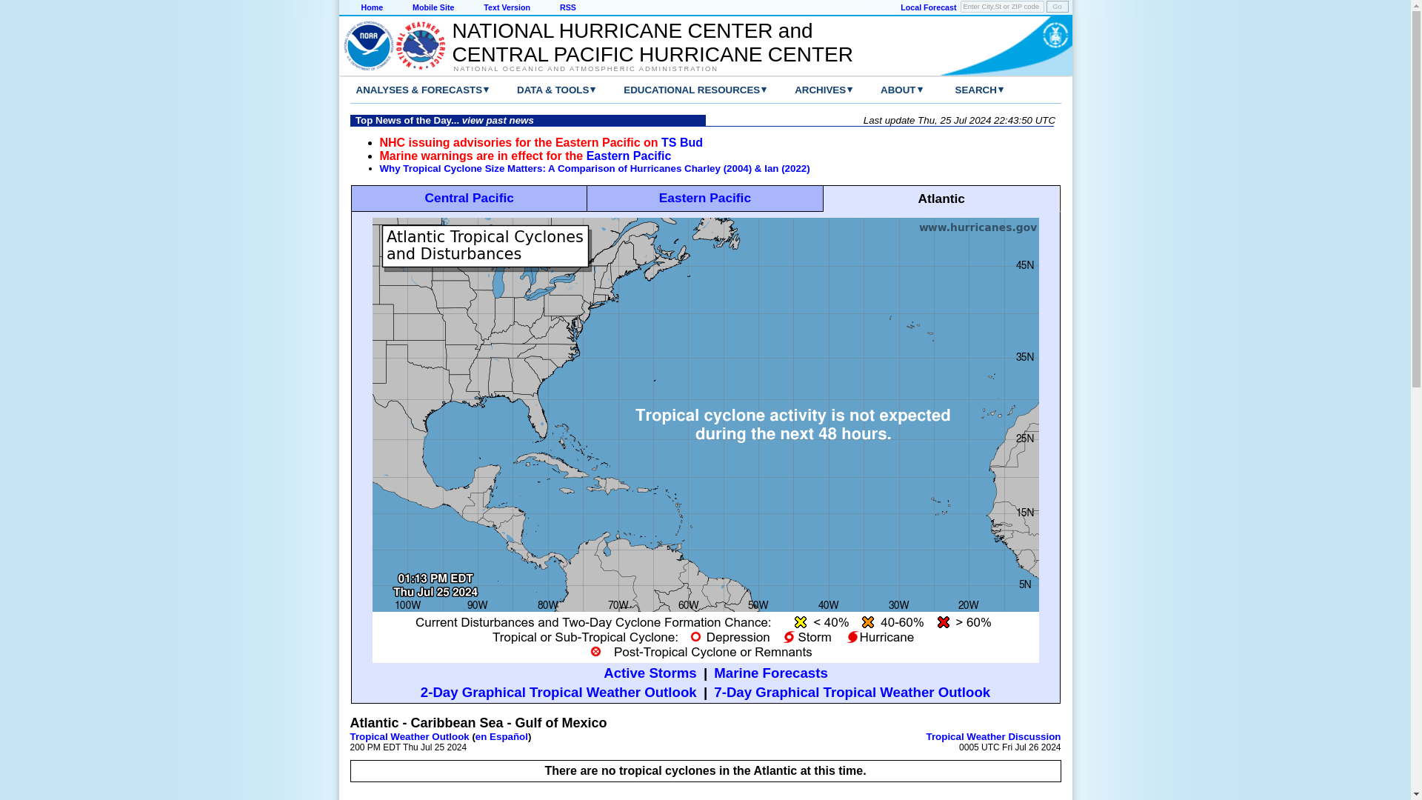  I want to click on Text Version, so click(507, 7).